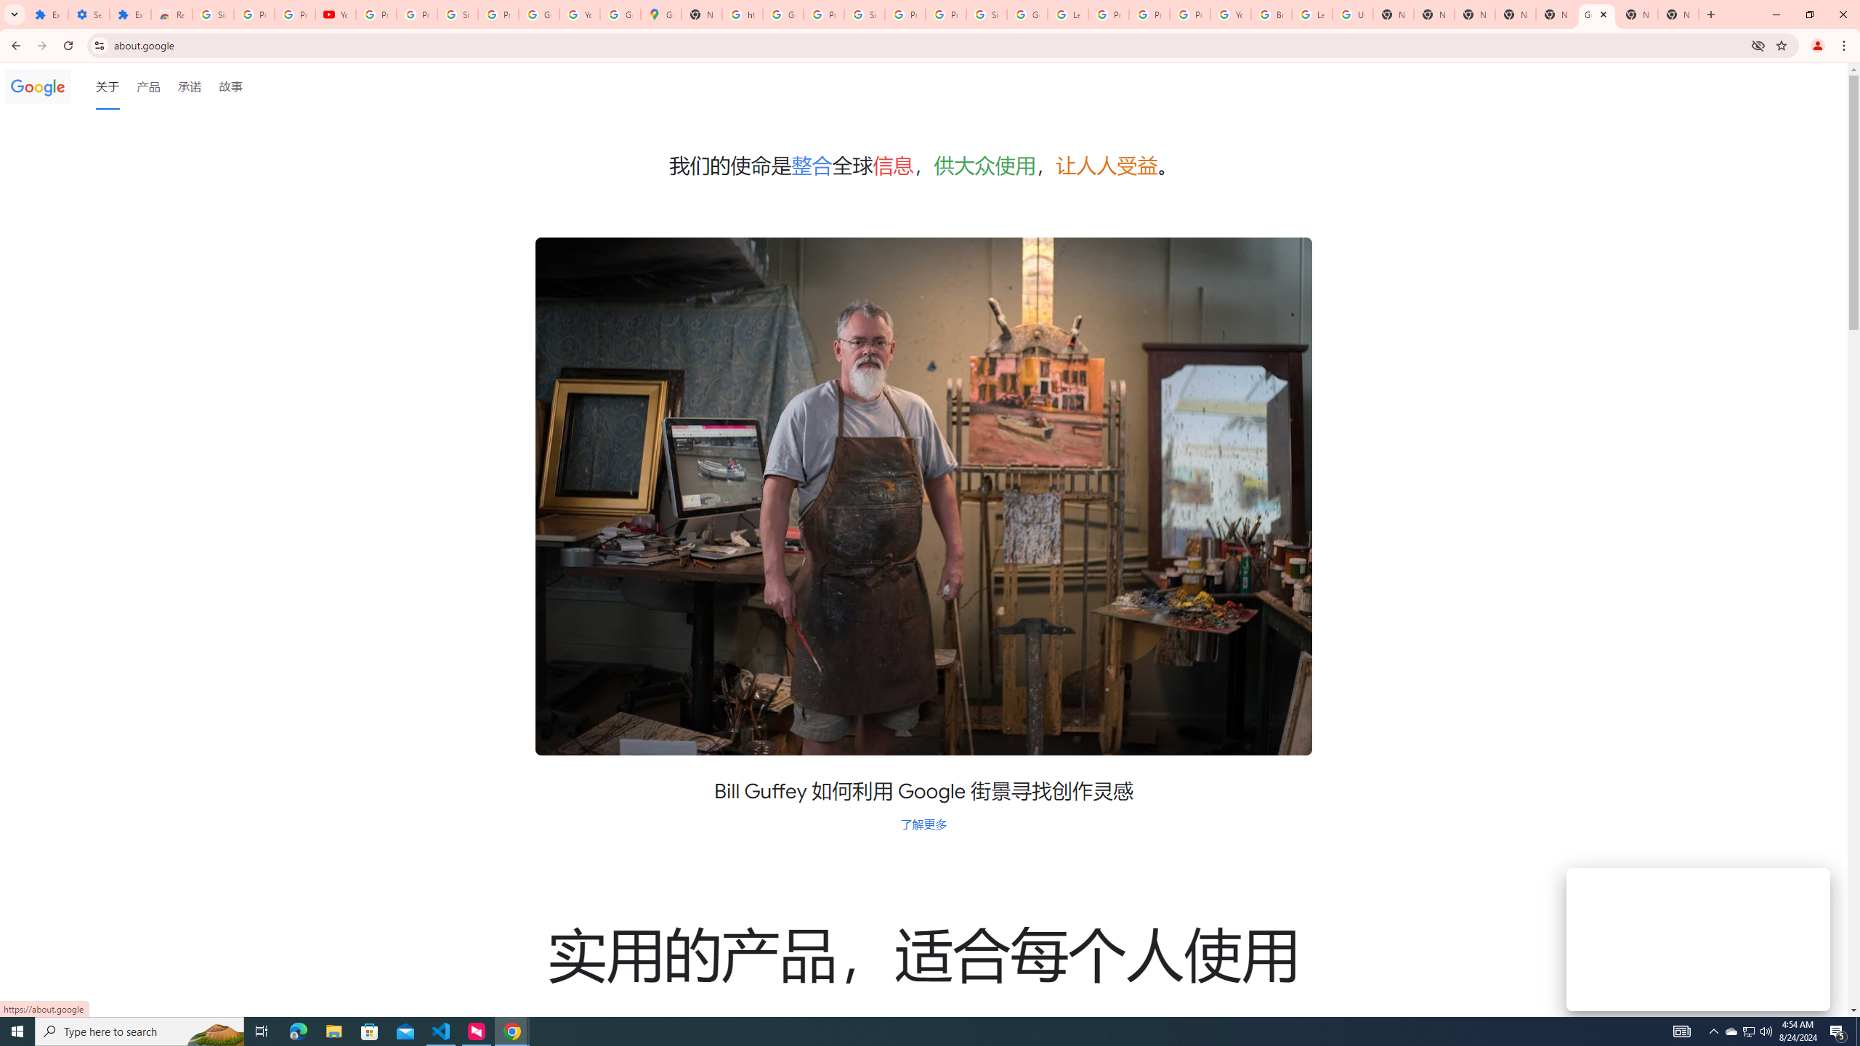 This screenshot has width=1860, height=1046. What do you see at coordinates (1149, 15) in the screenshot?
I see `Privacy Help Center - Policies Help` at bounding box center [1149, 15].